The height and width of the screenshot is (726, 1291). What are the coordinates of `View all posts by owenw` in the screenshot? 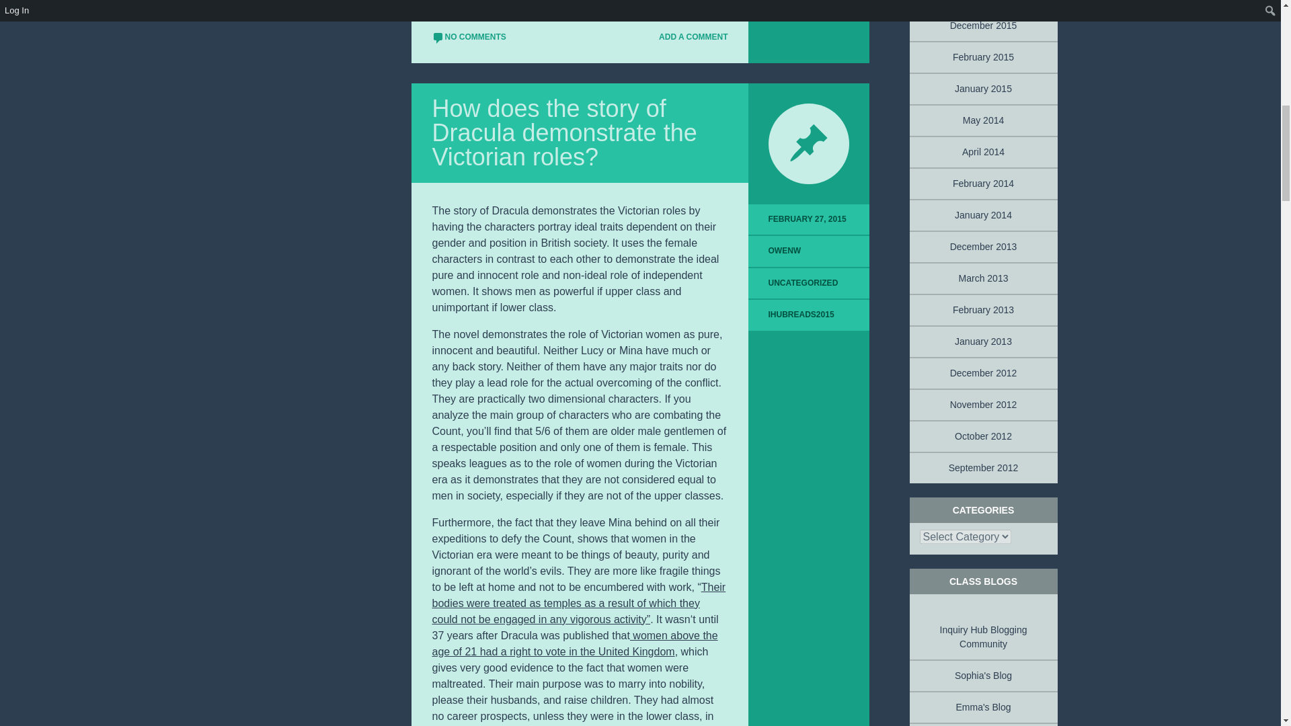 It's located at (785, 251).